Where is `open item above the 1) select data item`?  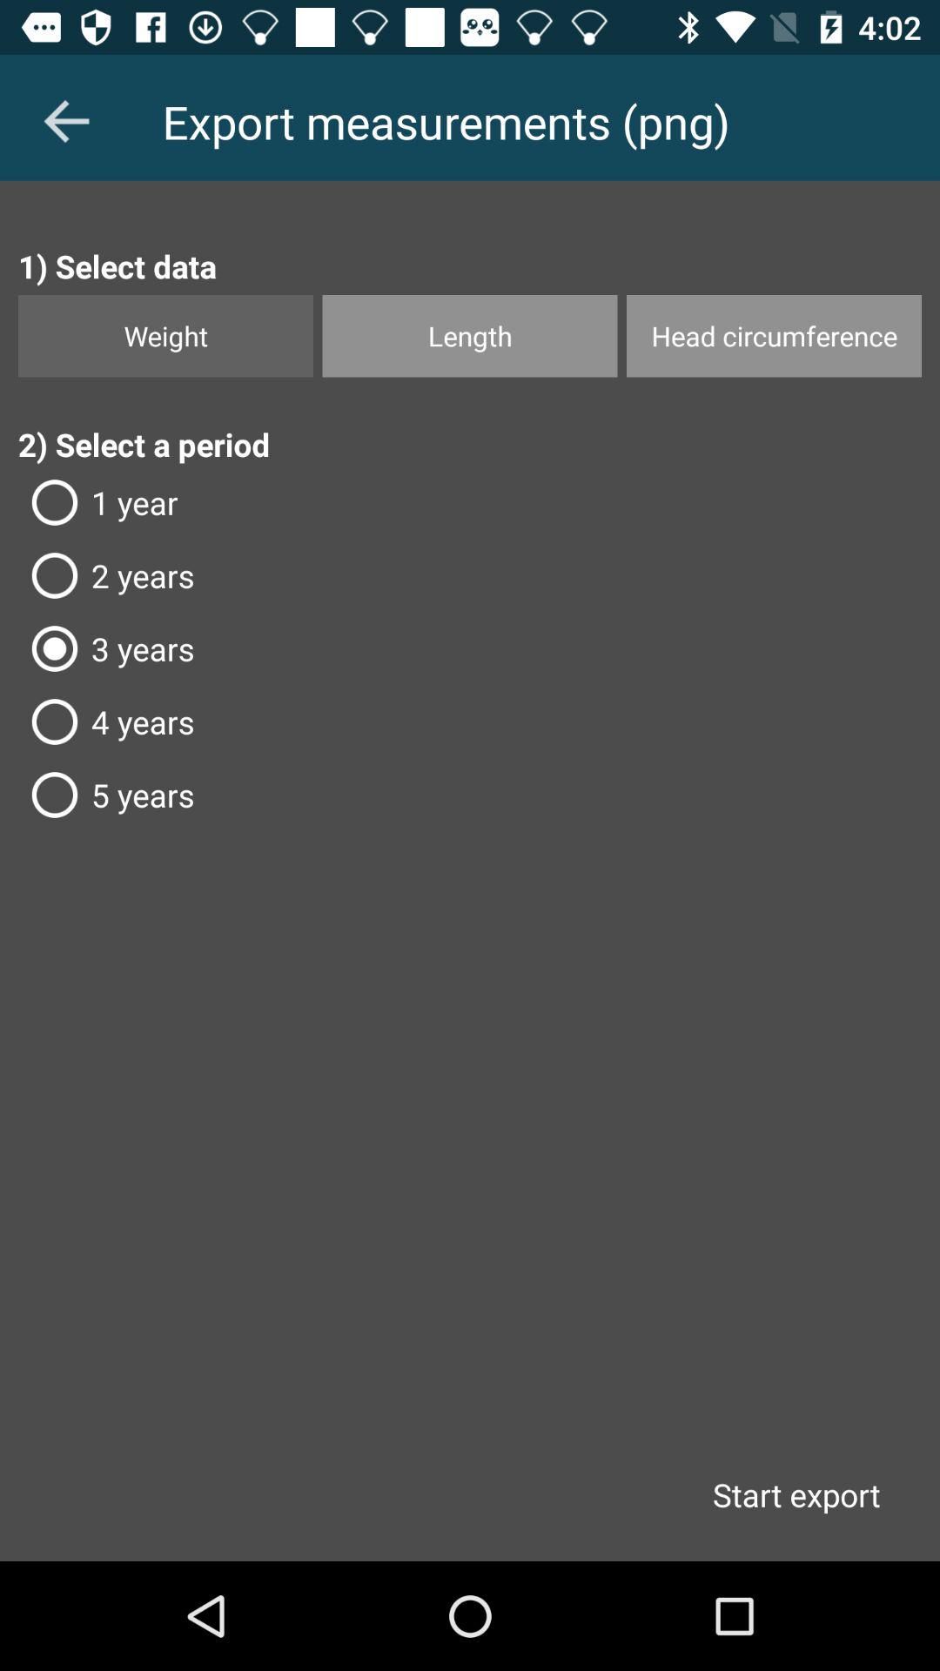 open item above the 1) select data item is located at coordinates (66, 121).